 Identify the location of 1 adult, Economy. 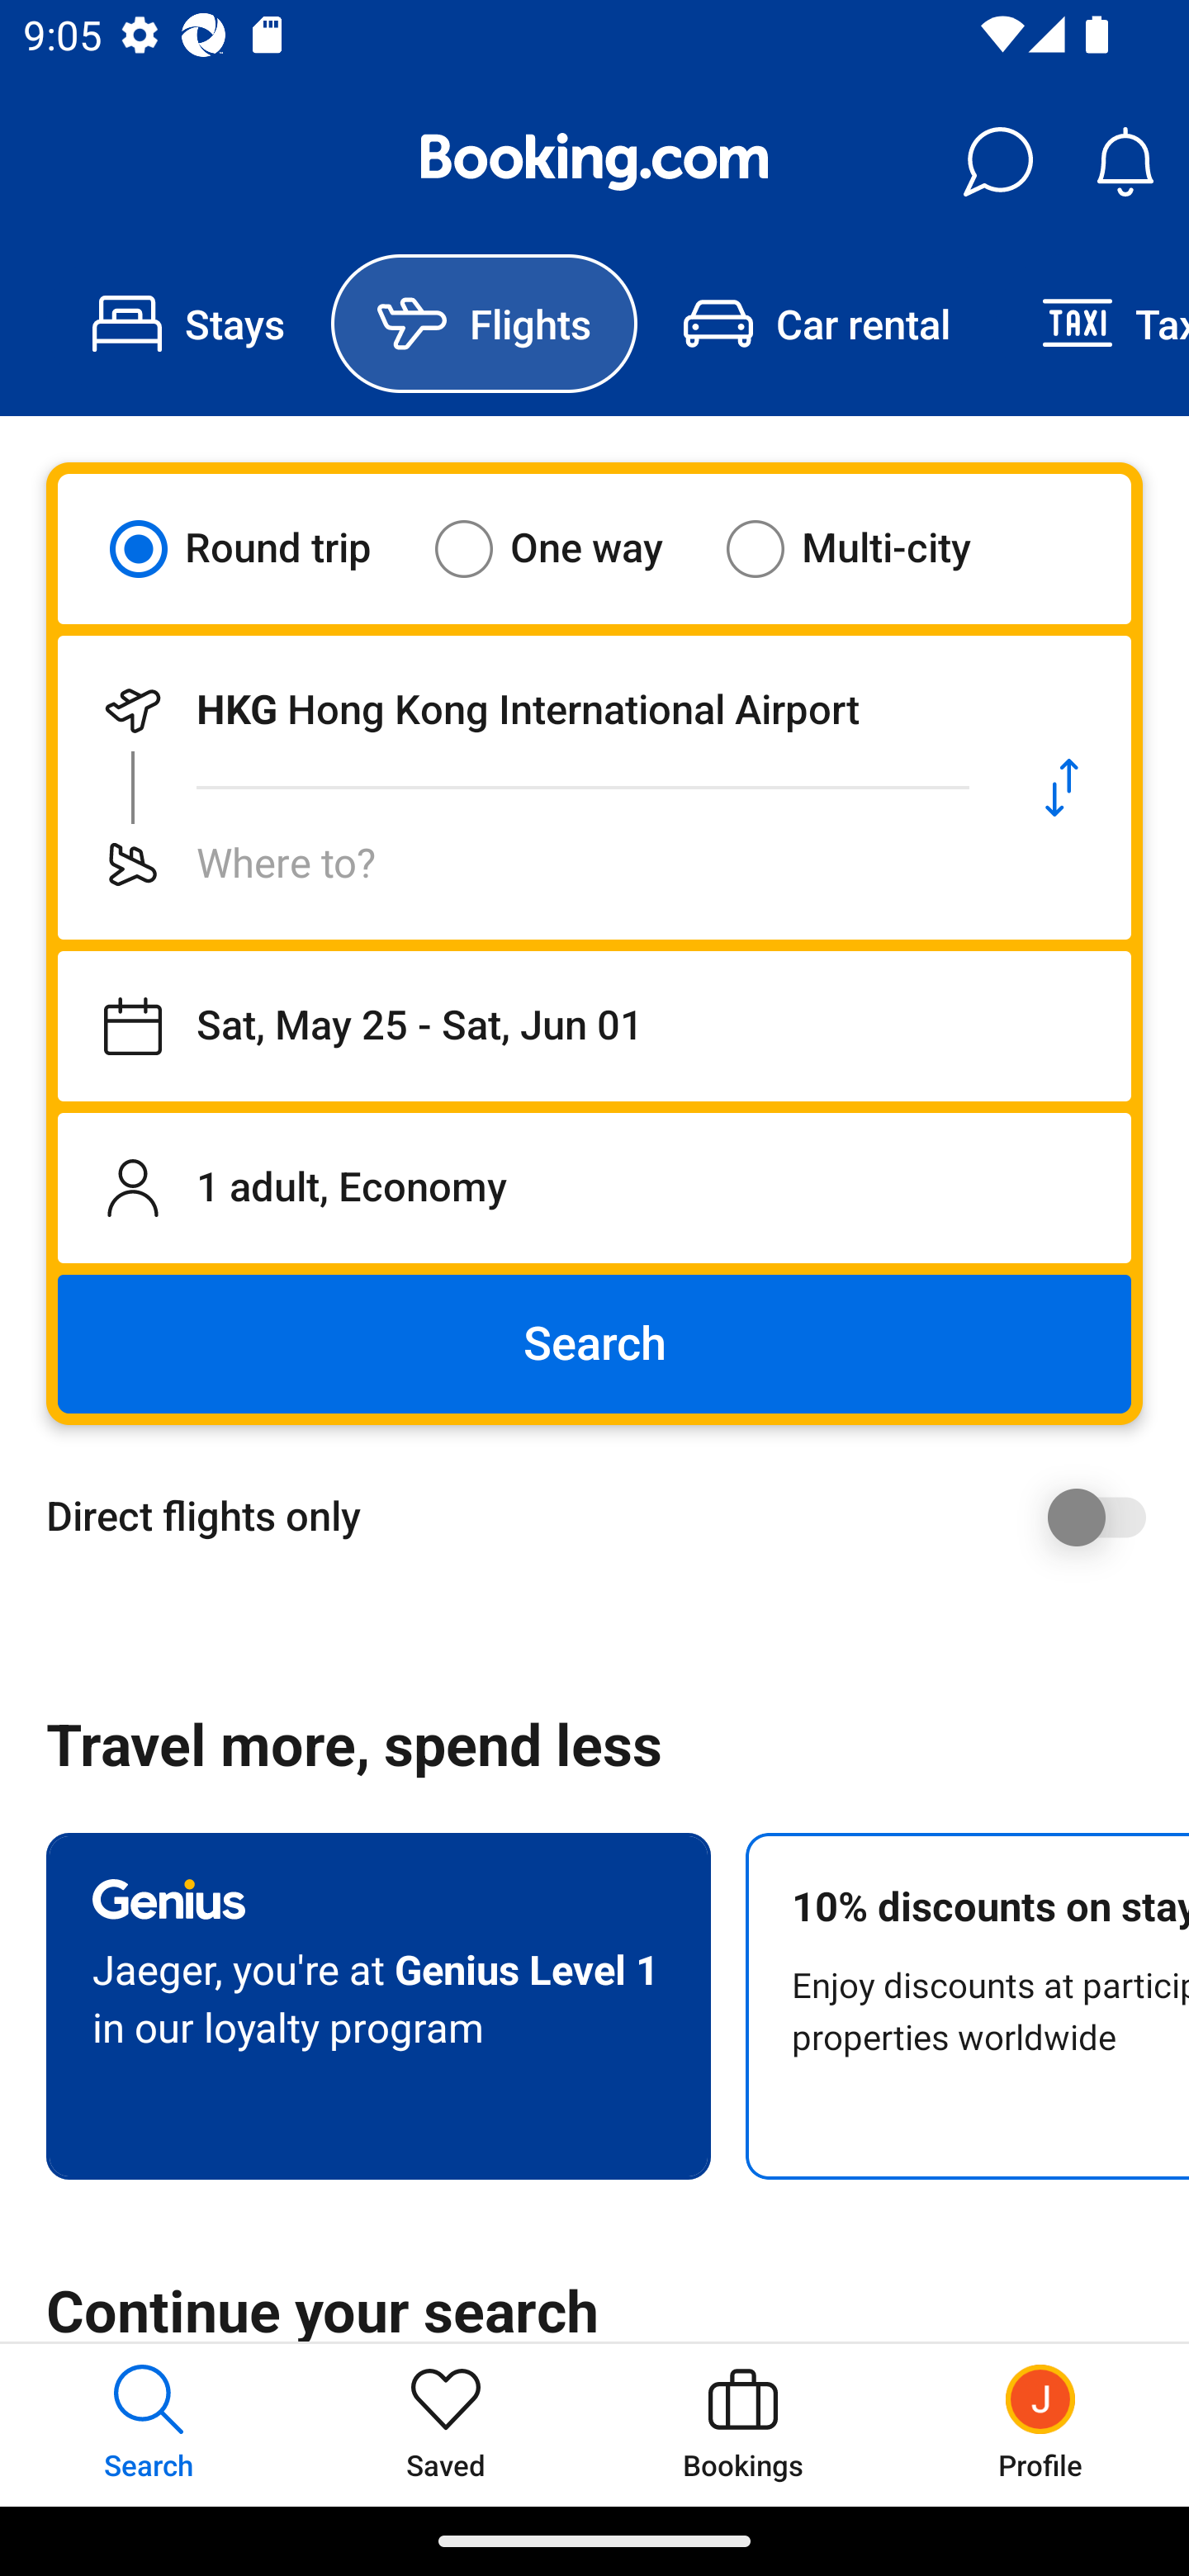
(594, 1187).